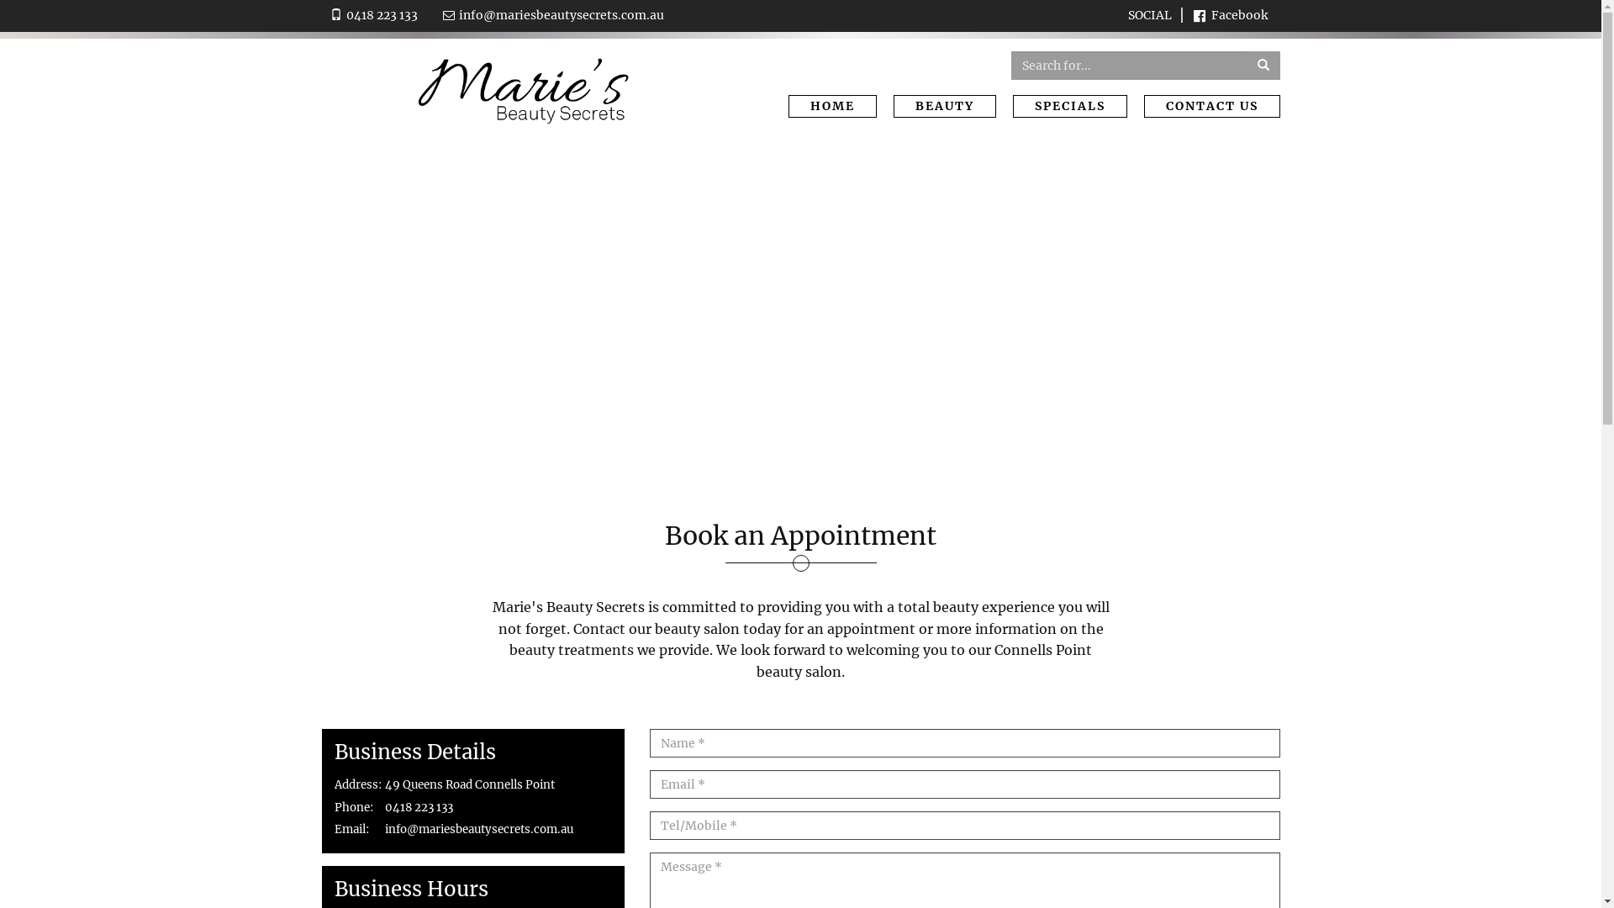  I want to click on Facebook, so click(1231, 16).